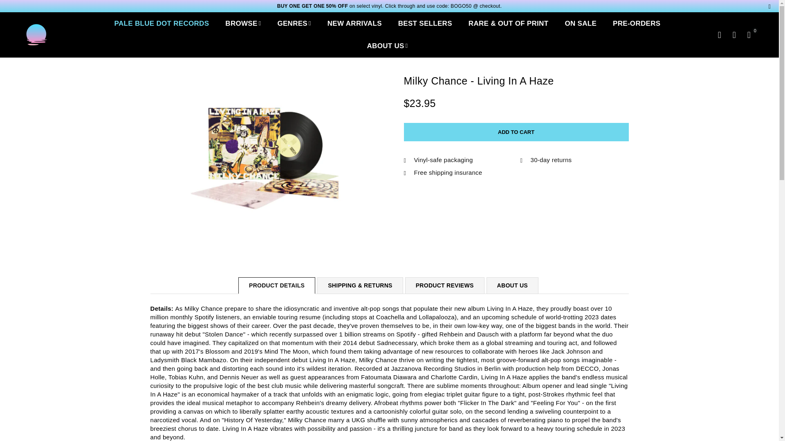 The width and height of the screenshot is (785, 441). Describe the element at coordinates (734, 34) in the screenshot. I see `Settings` at that location.